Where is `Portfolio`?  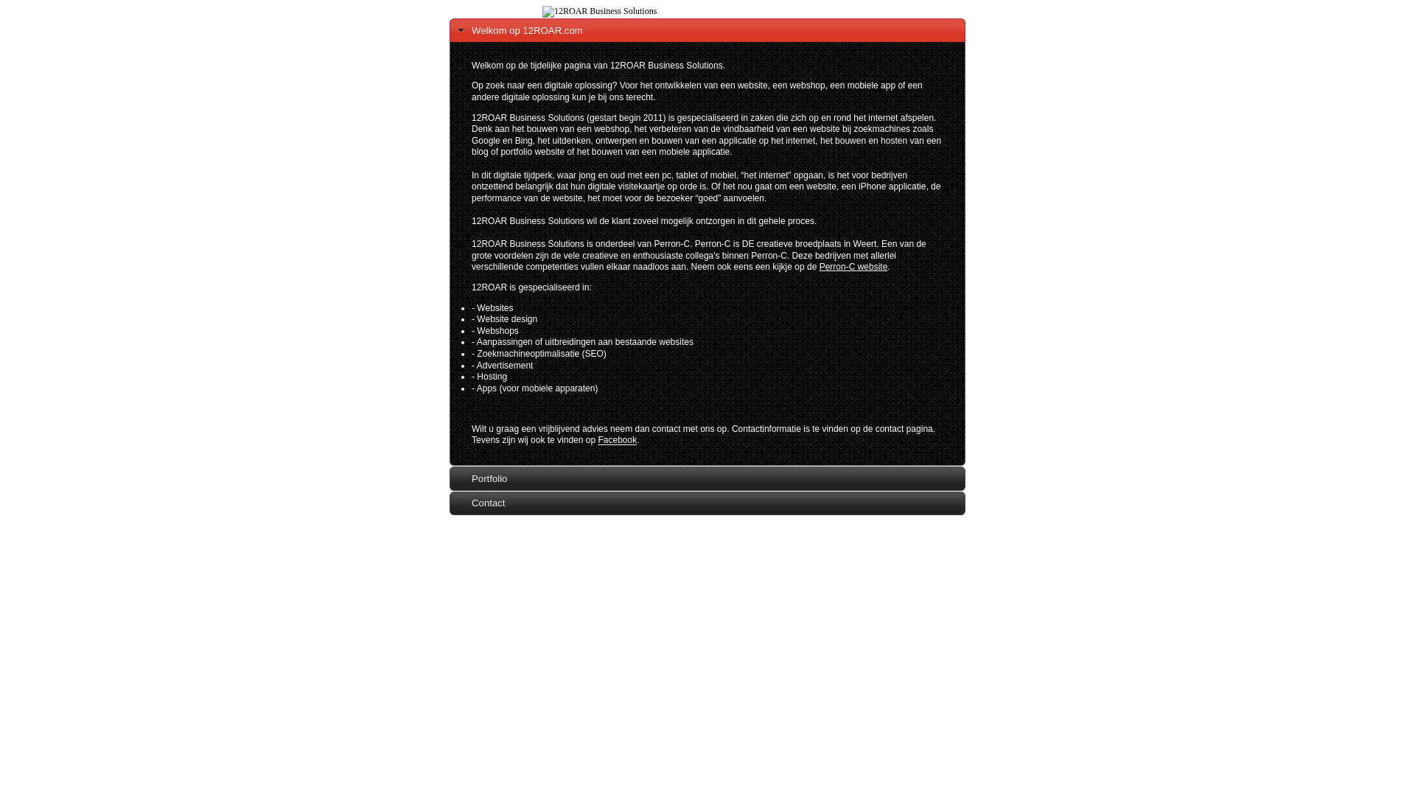
Portfolio is located at coordinates (707, 478).